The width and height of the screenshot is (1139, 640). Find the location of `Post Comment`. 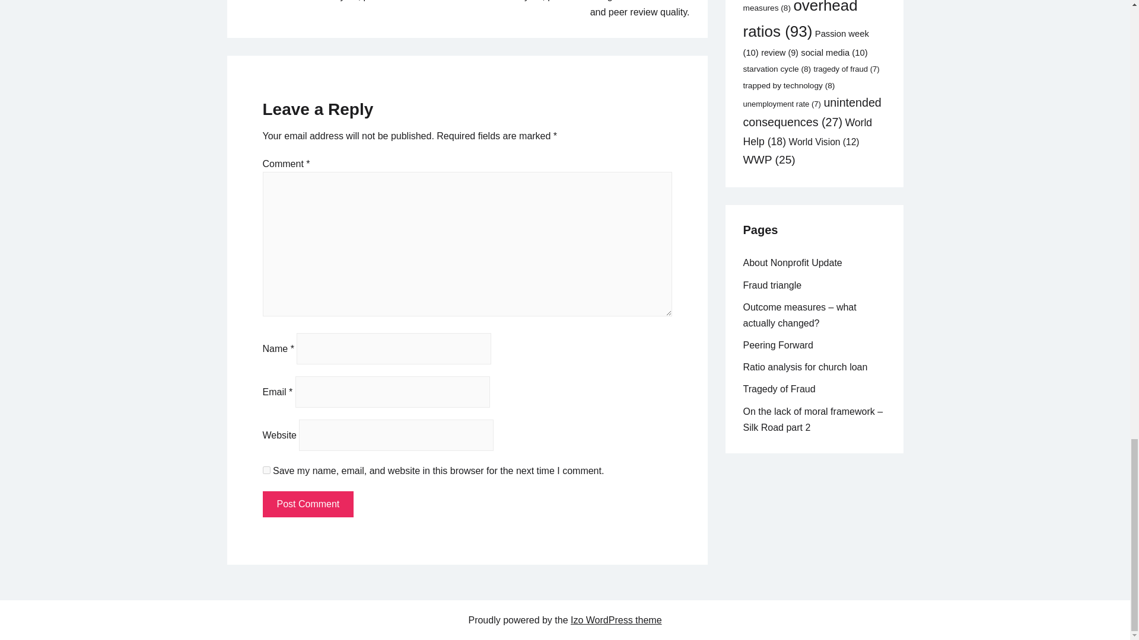

Post Comment is located at coordinates (307, 504).